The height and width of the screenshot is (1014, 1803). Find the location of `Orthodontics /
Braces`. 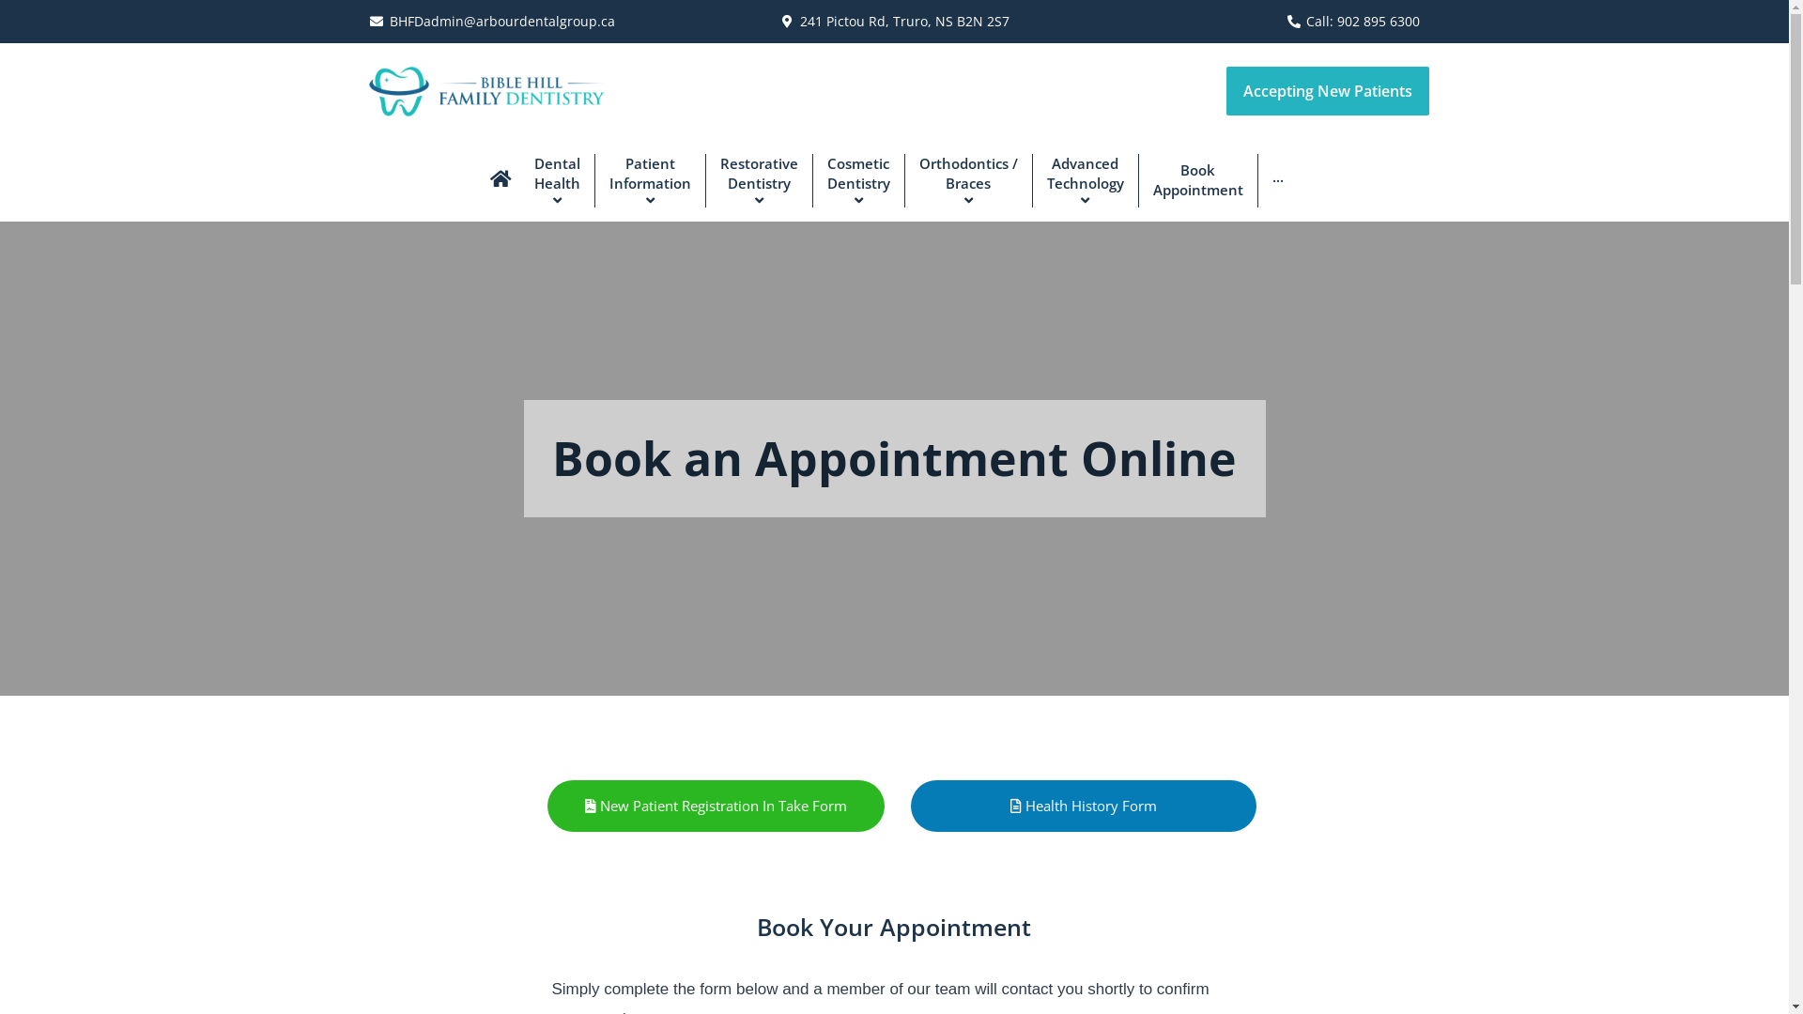

Orthodontics /
Braces is located at coordinates (967, 180).